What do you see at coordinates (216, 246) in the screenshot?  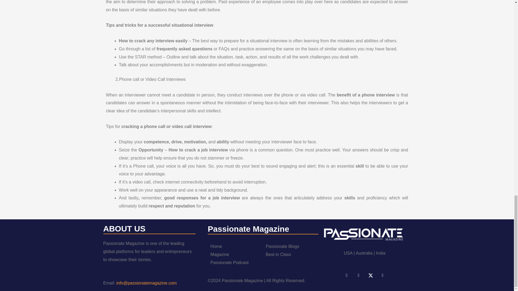 I see `Home` at bounding box center [216, 246].